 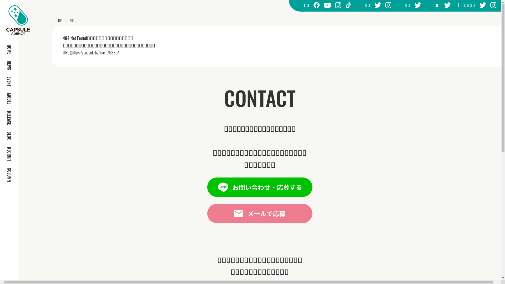 What do you see at coordinates (9, 82) in the screenshot?
I see `EVENT` at bounding box center [9, 82].